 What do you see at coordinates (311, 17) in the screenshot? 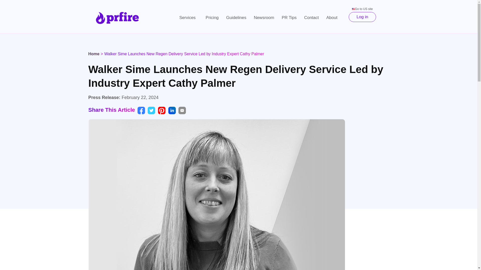
I see `Contact` at bounding box center [311, 17].